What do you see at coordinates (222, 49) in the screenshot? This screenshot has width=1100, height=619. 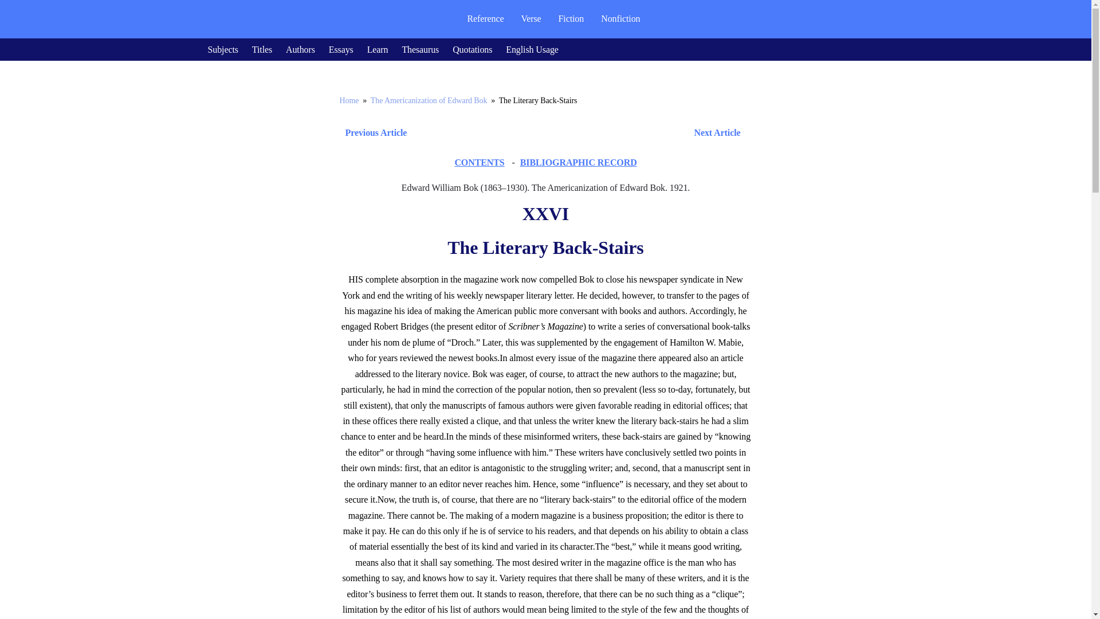 I see `Subjects` at bounding box center [222, 49].